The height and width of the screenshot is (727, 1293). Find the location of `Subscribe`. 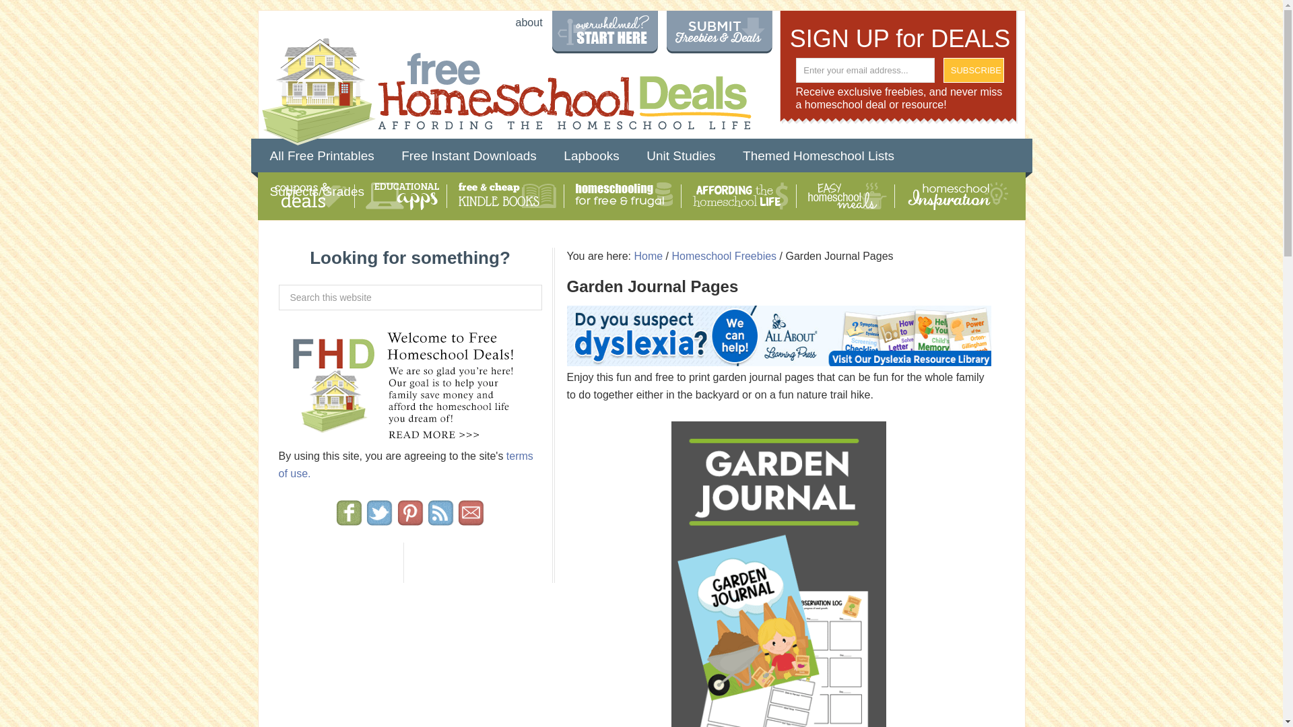

Subscribe is located at coordinates (974, 70).